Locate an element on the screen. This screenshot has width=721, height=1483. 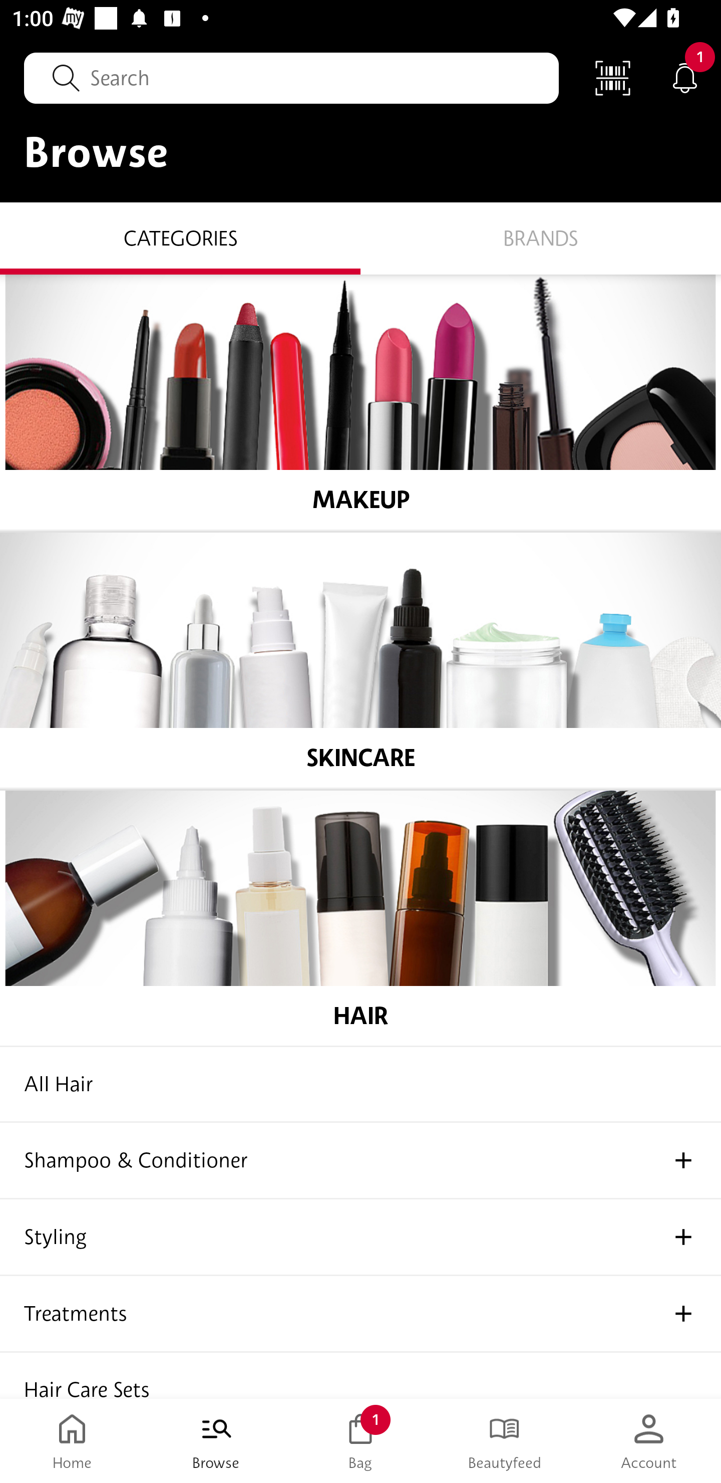
Brands BRANDS is located at coordinates (541, 237).